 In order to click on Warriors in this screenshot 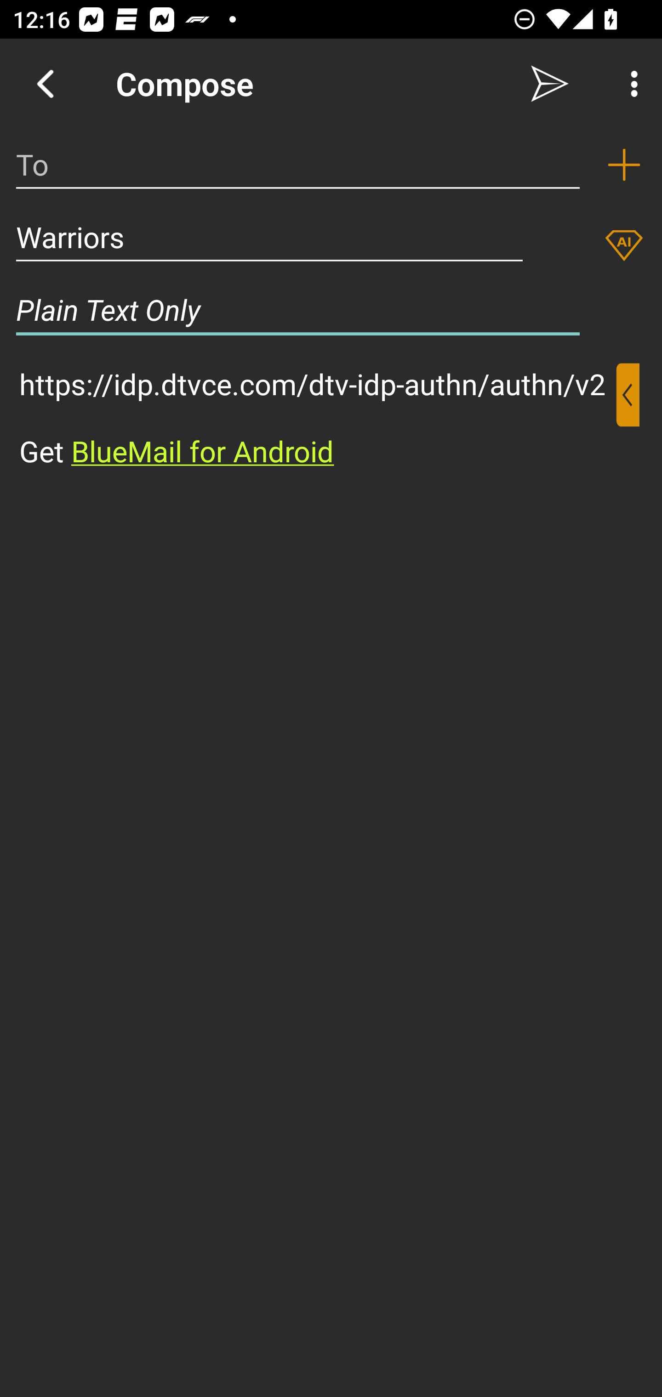, I will do `click(269, 237)`.